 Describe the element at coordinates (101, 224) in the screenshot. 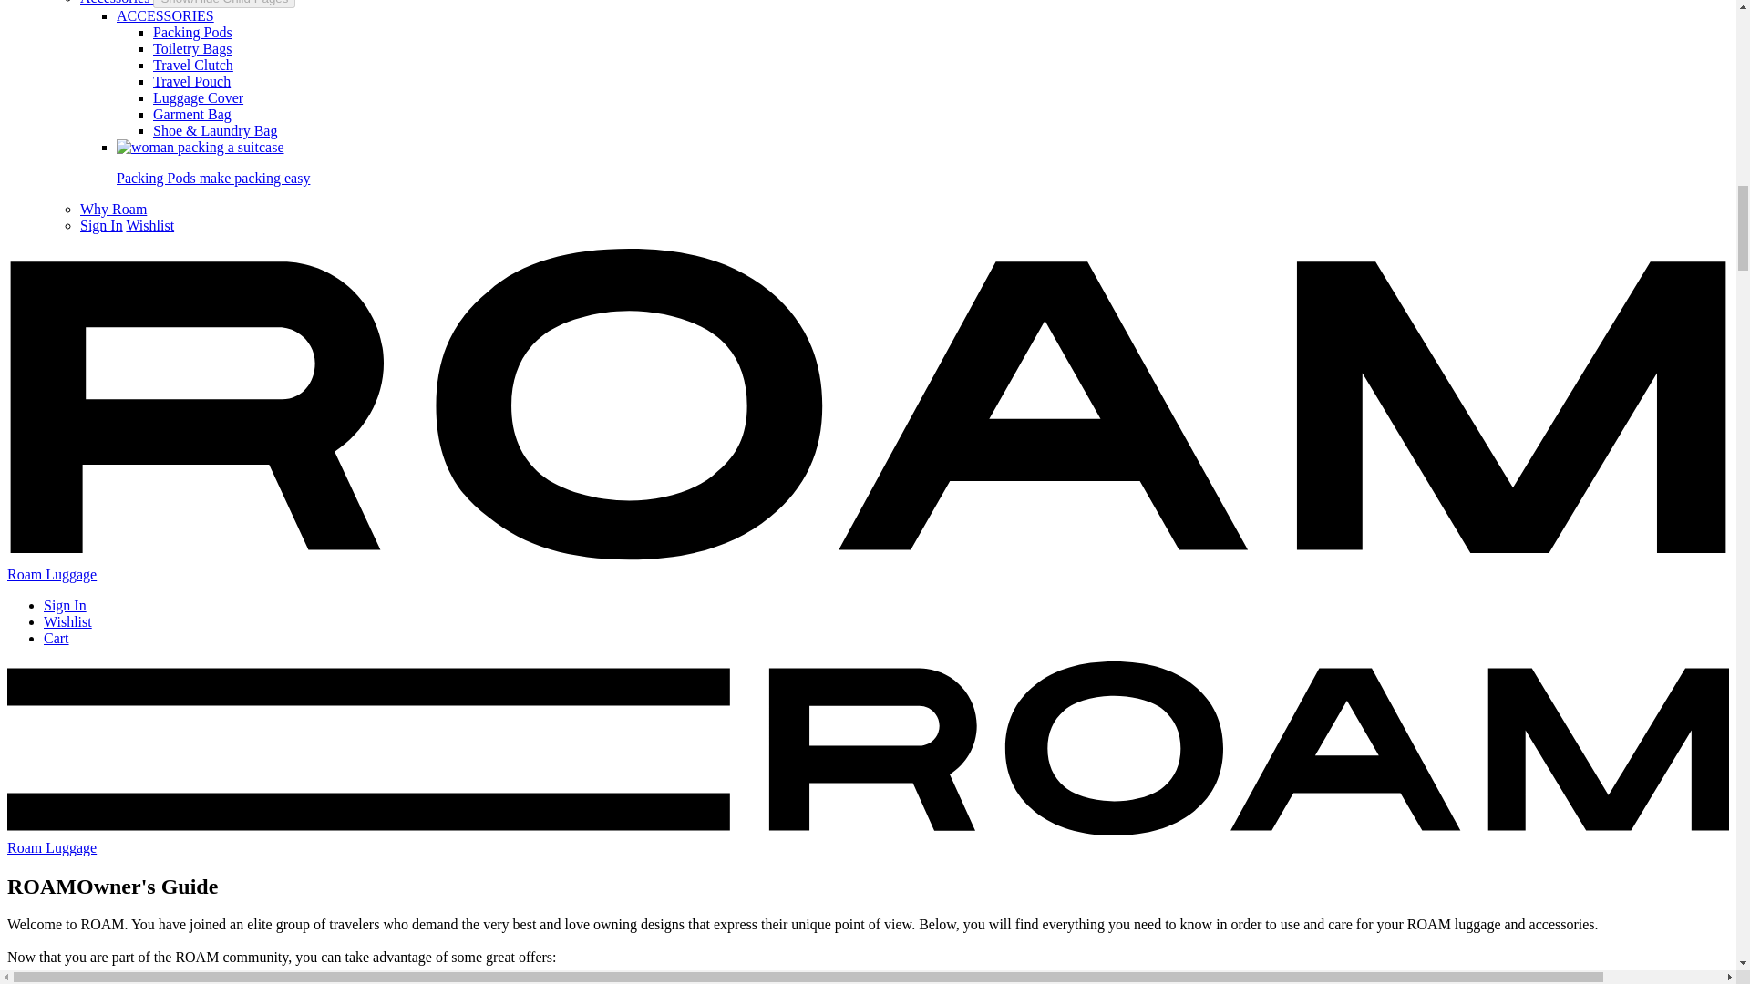

I see `Sign In` at that location.